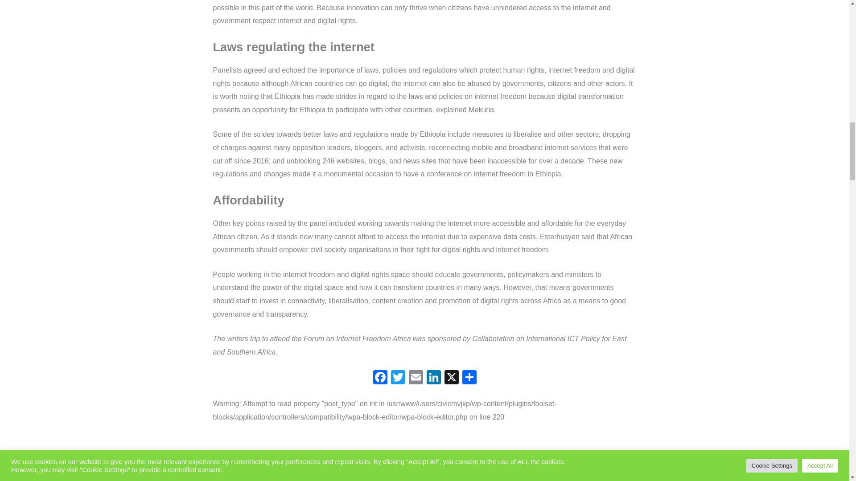  Describe the element at coordinates (398, 378) in the screenshot. I see `Twitter` at that location.